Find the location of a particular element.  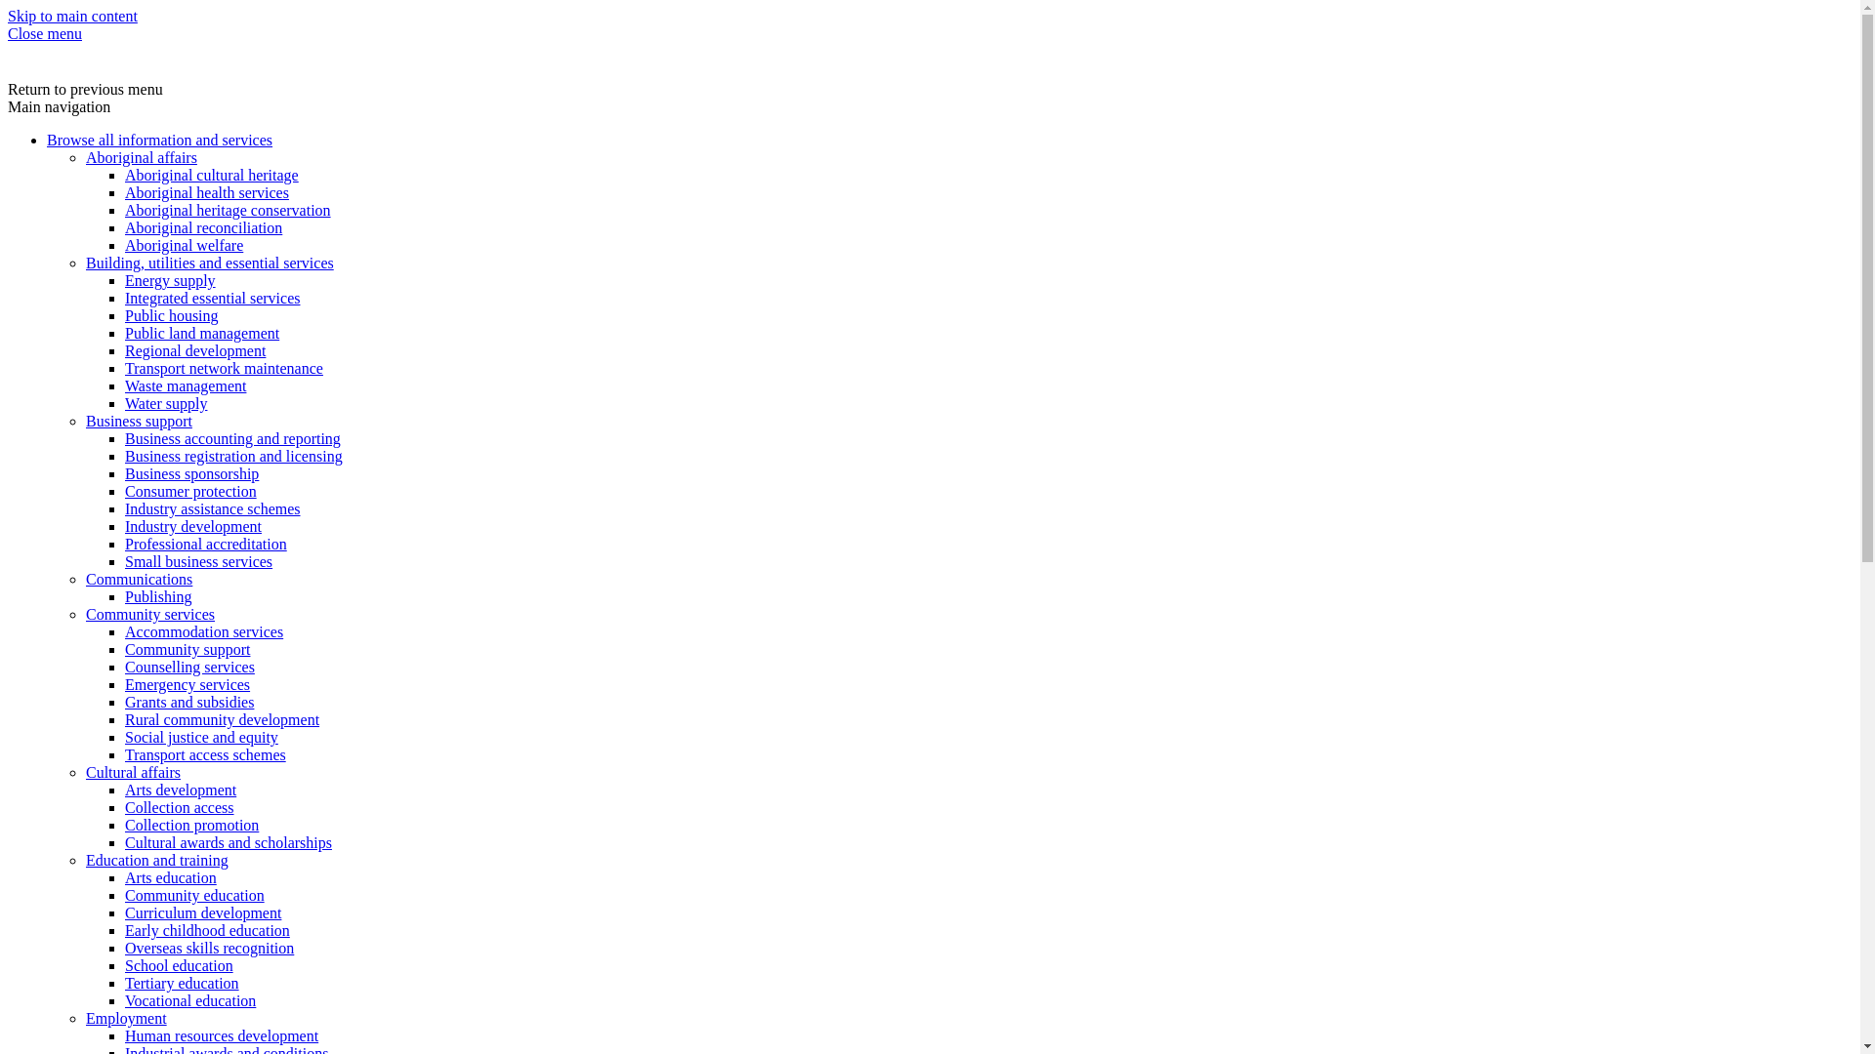

Business support is located at coordinates (139, 422).